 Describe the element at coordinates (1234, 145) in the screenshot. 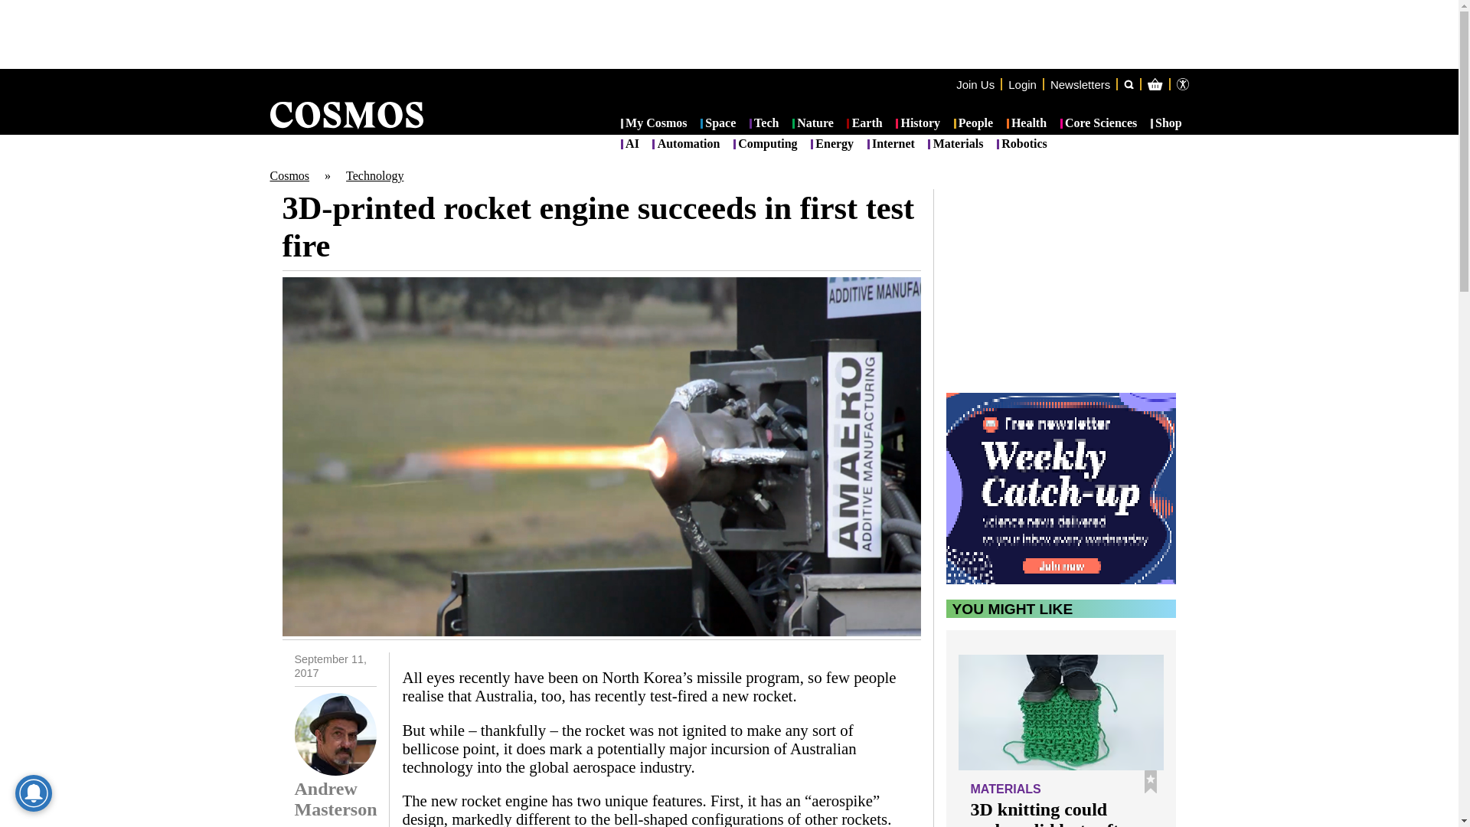

I see `Cart` at that location.